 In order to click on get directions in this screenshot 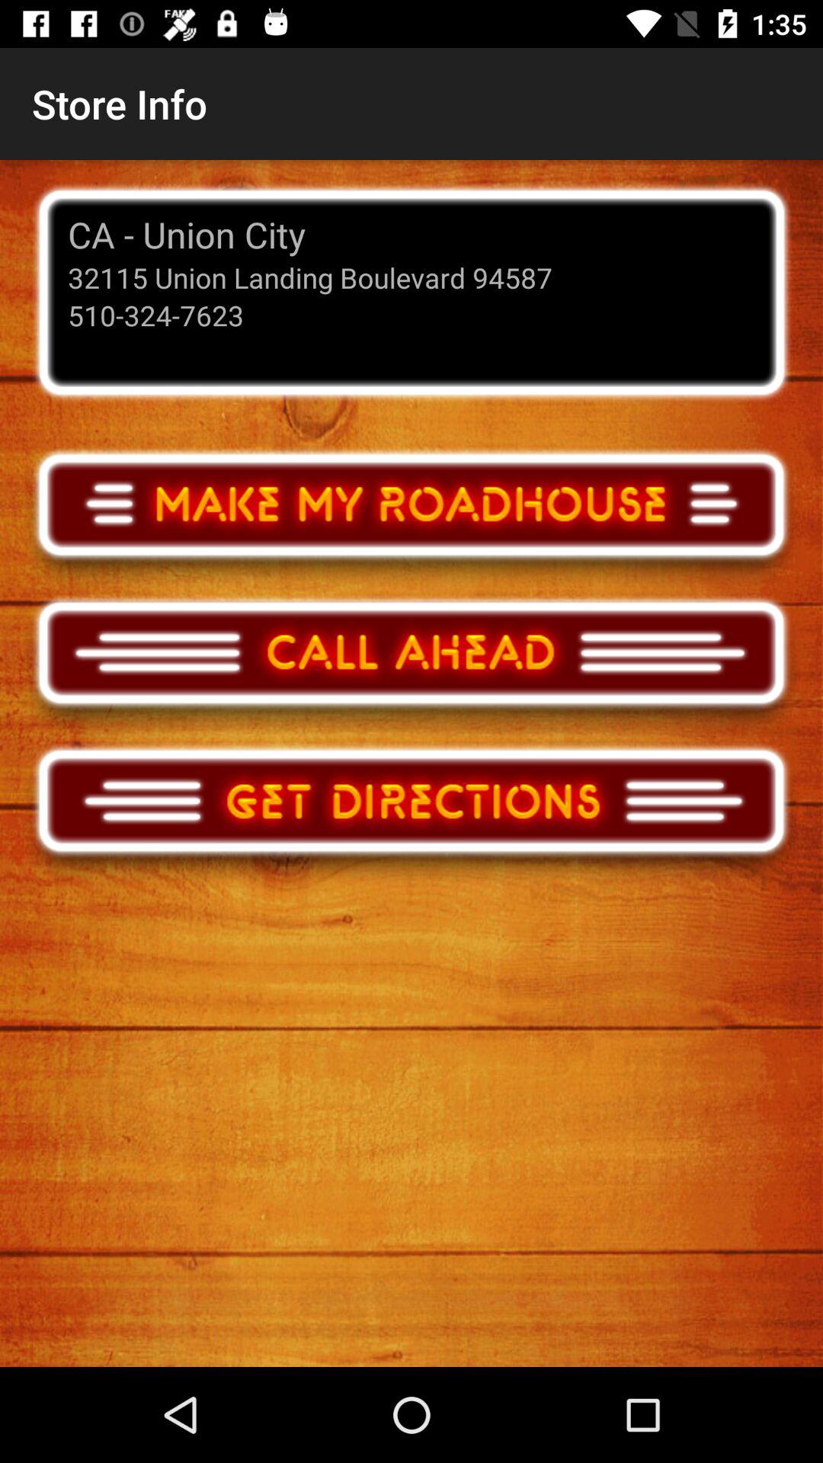, I will do `click(411, 815)`.